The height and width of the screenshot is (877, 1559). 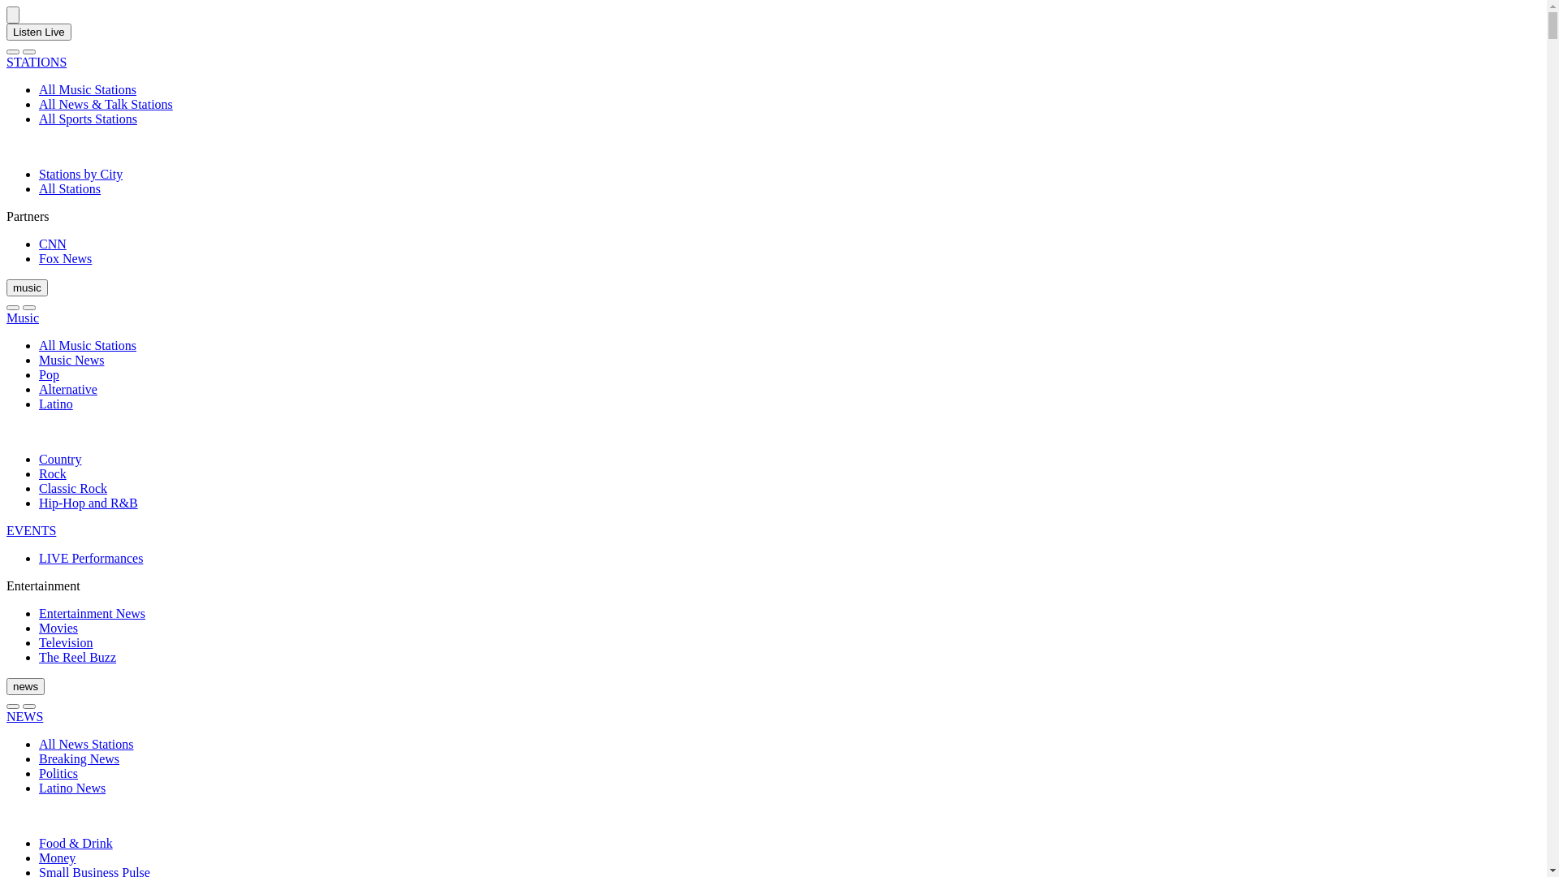 I want to click on Listen Live, so click(x=39, y=32).